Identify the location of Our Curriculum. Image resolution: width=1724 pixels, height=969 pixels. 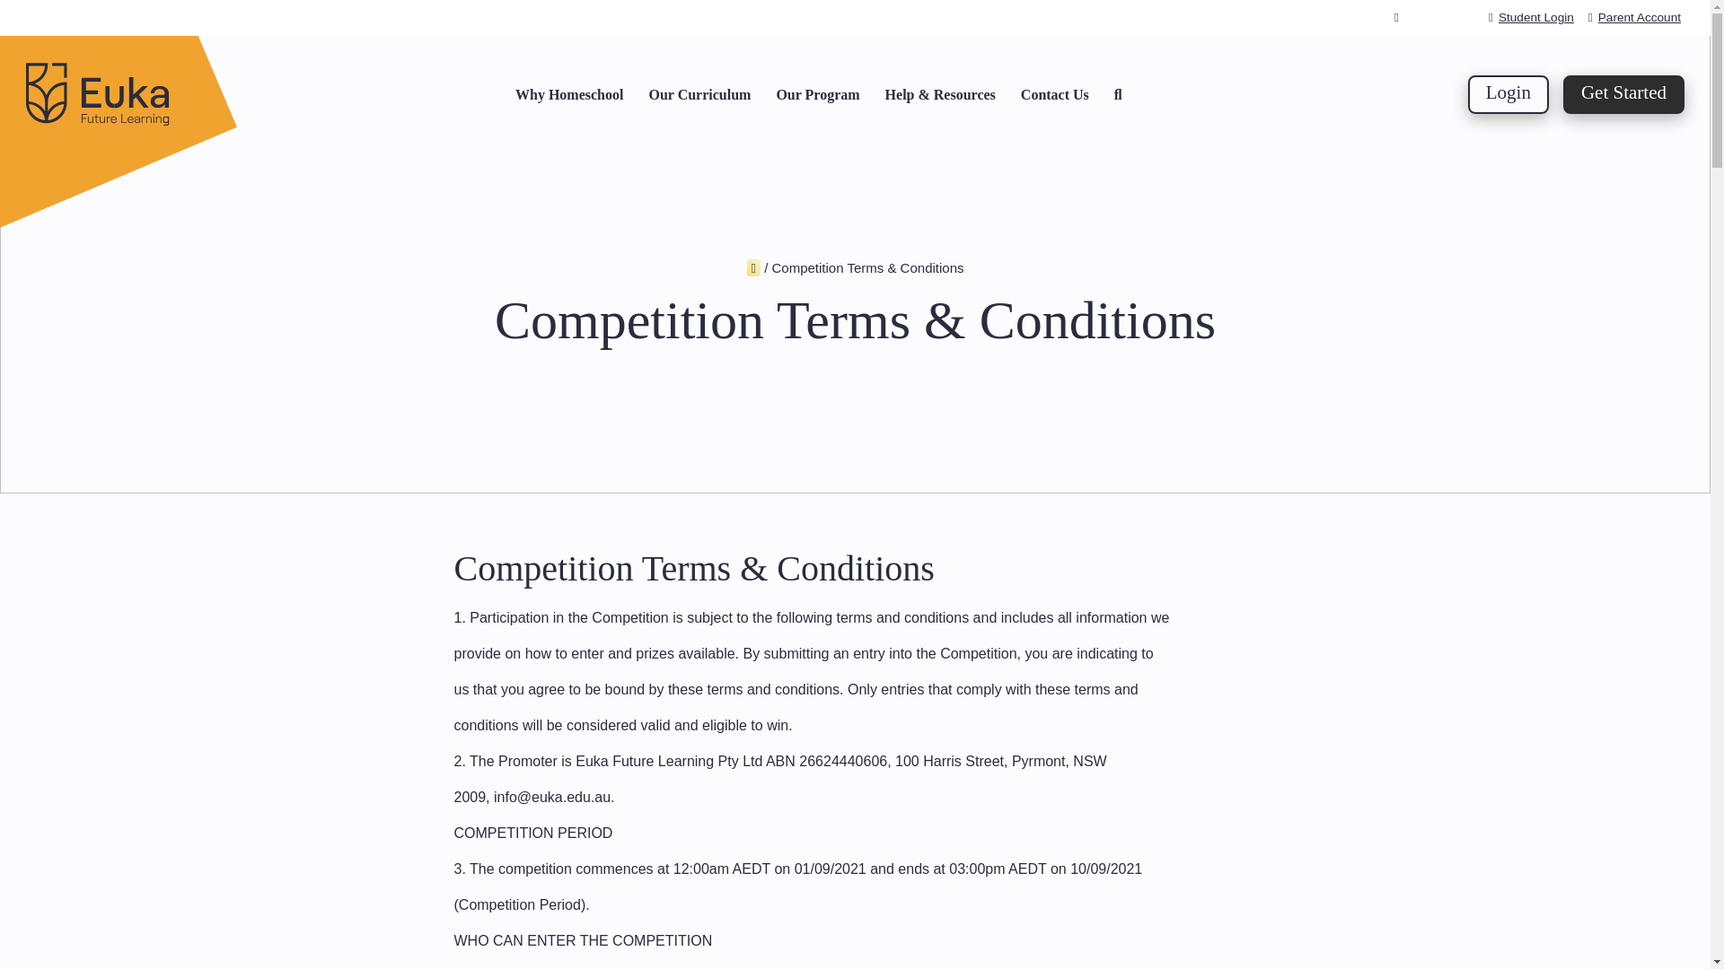
(699, 94).